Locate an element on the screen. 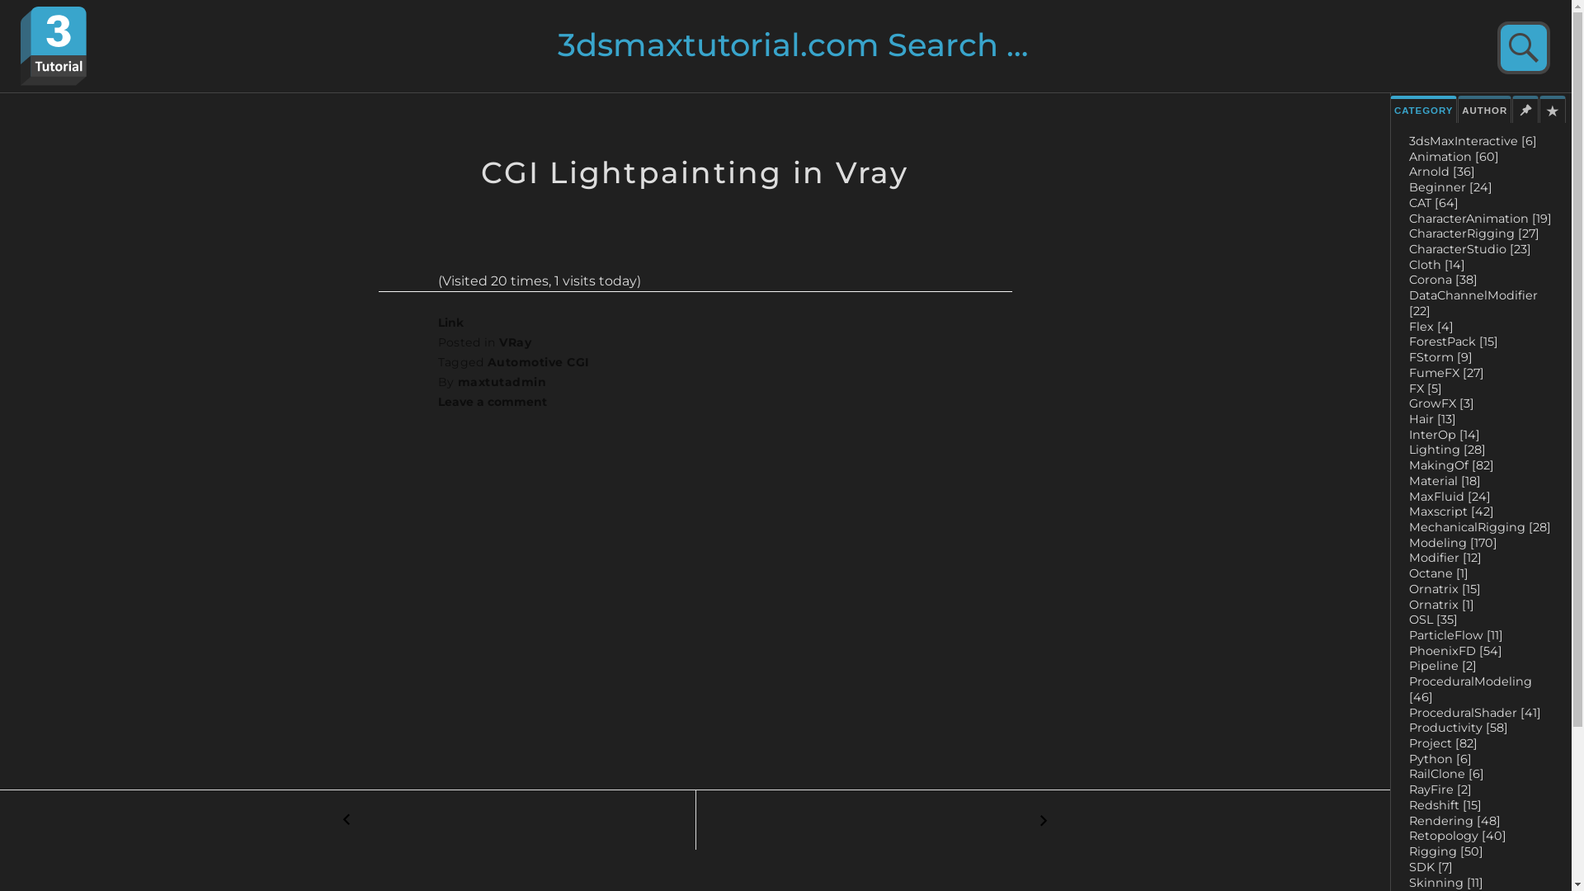  Skinning [11] is located at coordinates (1446, 882).